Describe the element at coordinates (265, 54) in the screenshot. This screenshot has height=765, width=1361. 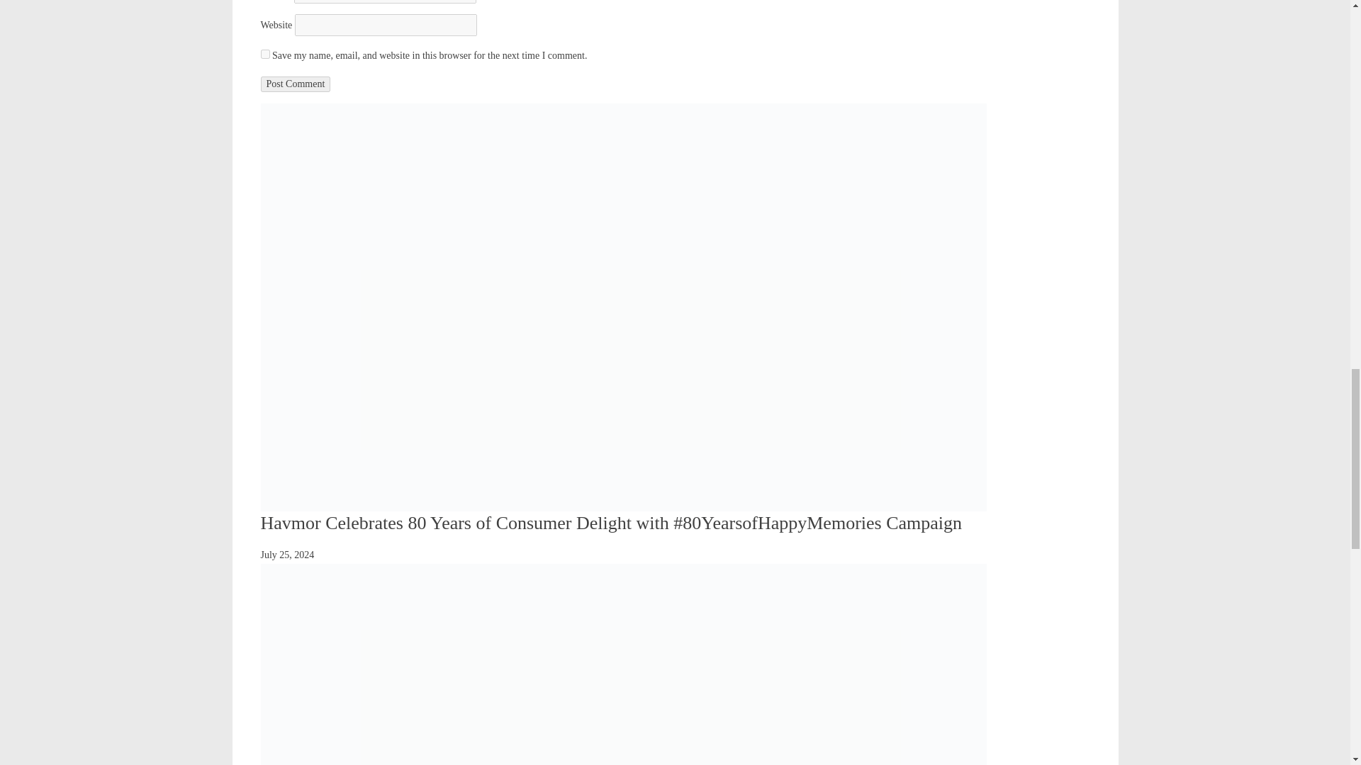
I see `yes` at that location.